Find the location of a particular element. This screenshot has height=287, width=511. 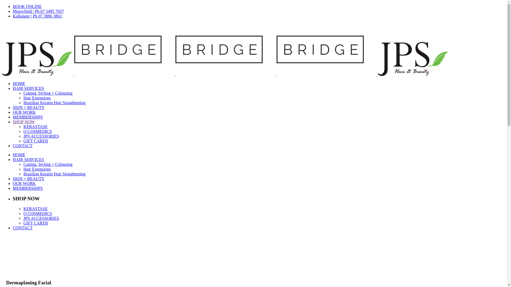

O COSMEDICS is located at coordinates (38, 131).